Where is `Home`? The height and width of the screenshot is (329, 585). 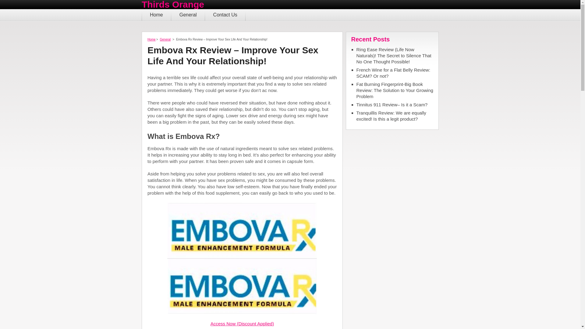
Home is located at coordinates (156, 15).